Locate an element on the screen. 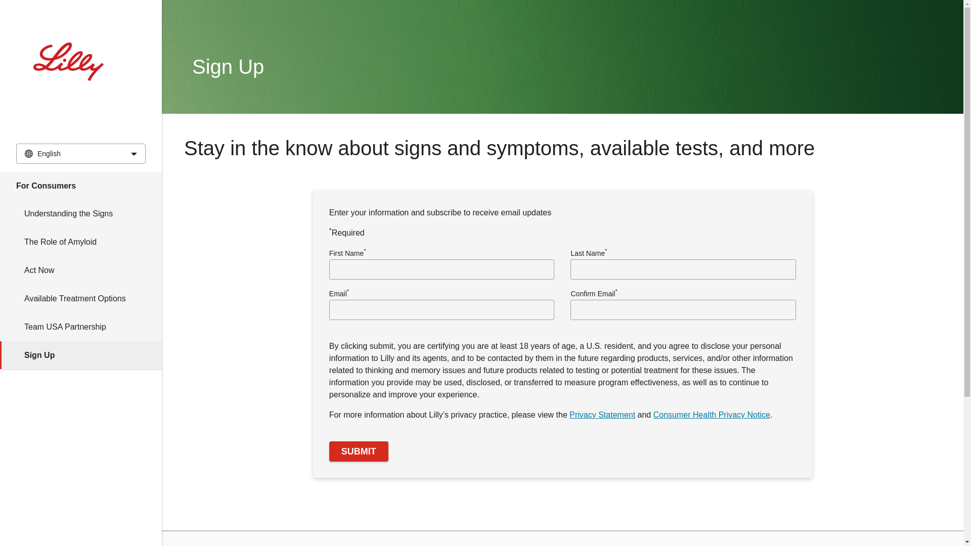 This screenshot has width=971, height=546. Act Now is located at coordinates (81, 270).